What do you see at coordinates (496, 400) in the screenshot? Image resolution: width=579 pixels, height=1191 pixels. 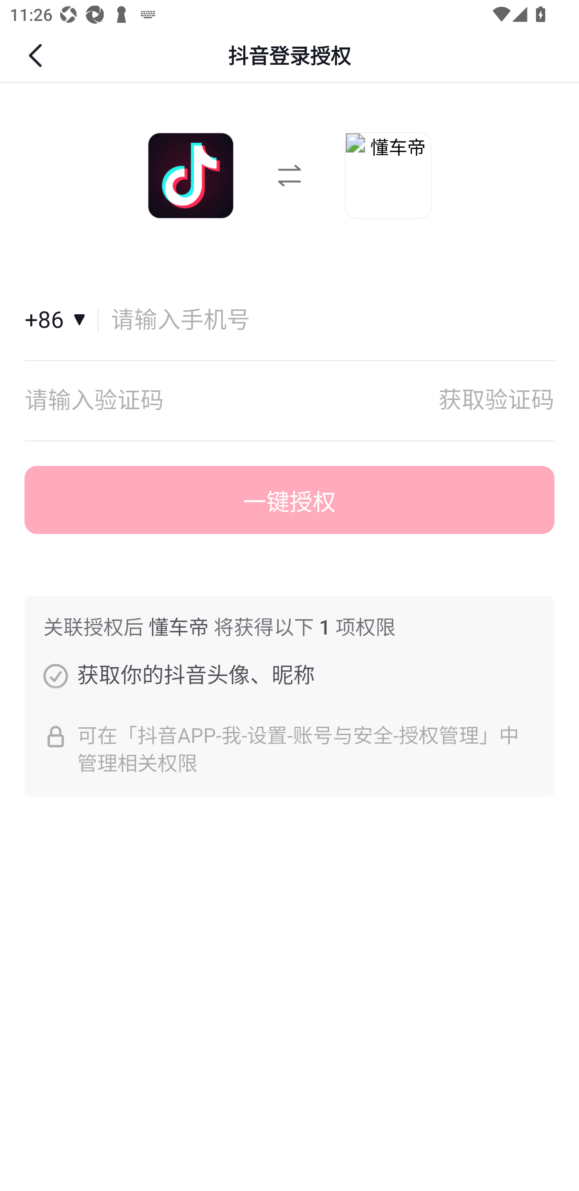 I see `获取验证码` at bounding box center [496, 400].